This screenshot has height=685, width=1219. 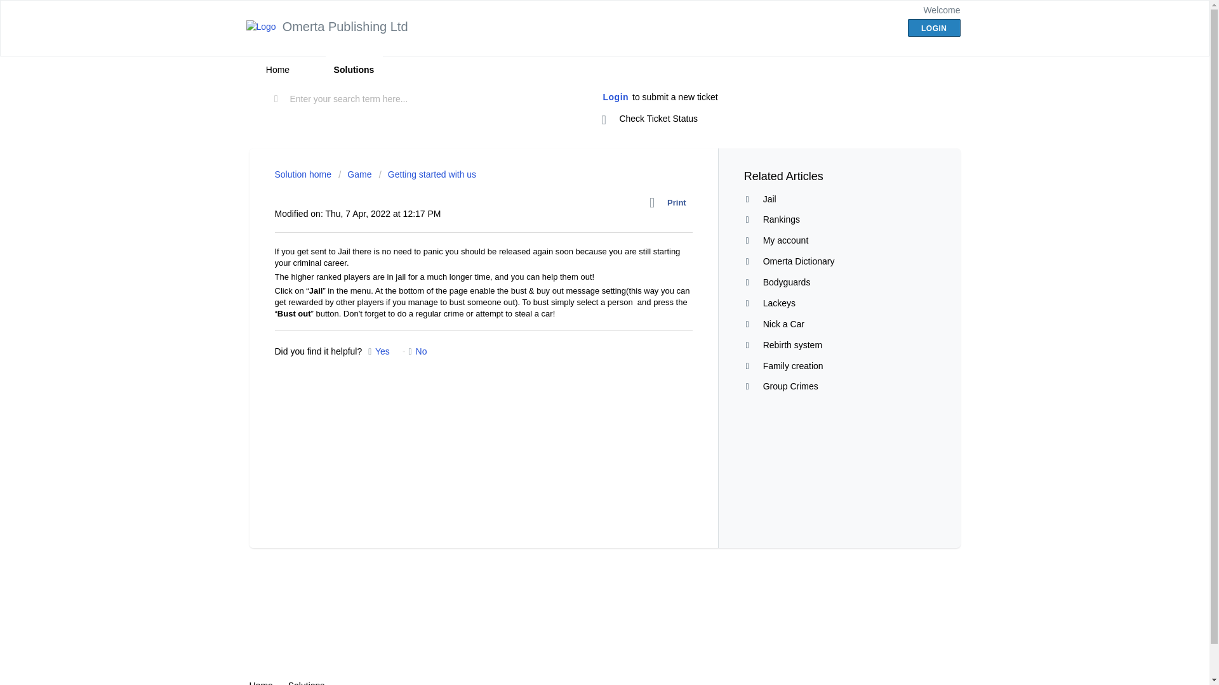 What do you see at coordinates (427, 174) in the screenshot?
I see `Getting started with us` at bounding box center [427, 174].